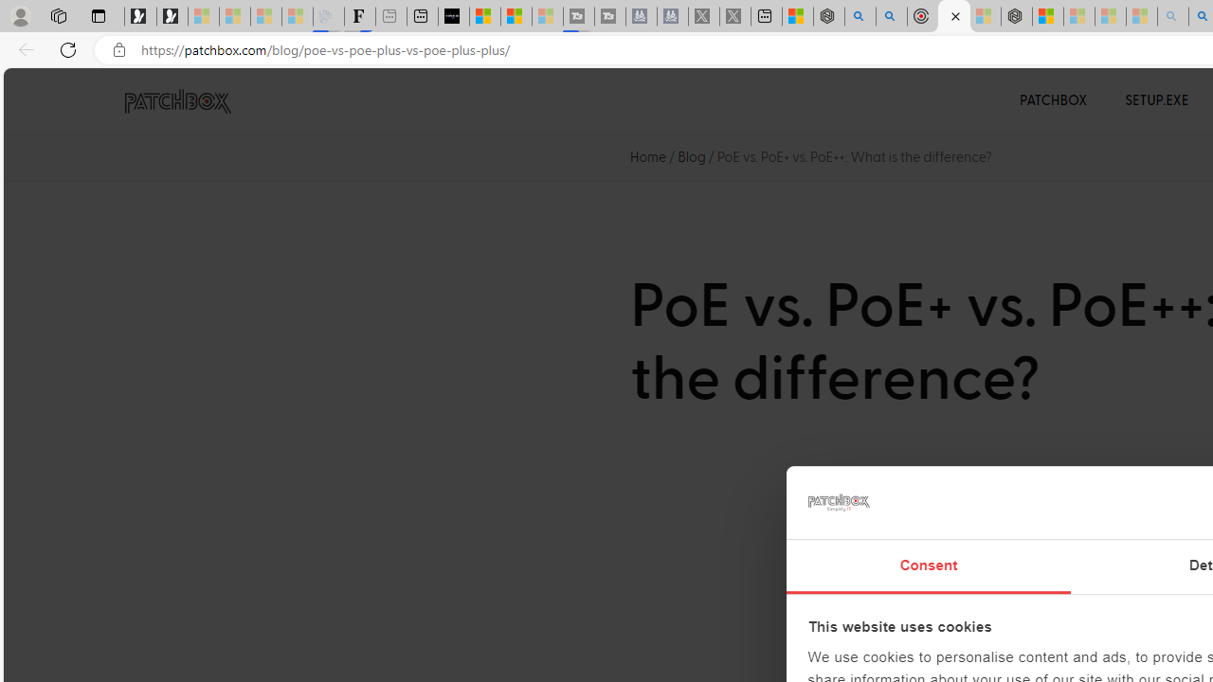 This screenshot has width=1213, height=682. Describe the element at coordinates (892, 17) in the screenshot. I see `poe ++ standard - Search` at that location.